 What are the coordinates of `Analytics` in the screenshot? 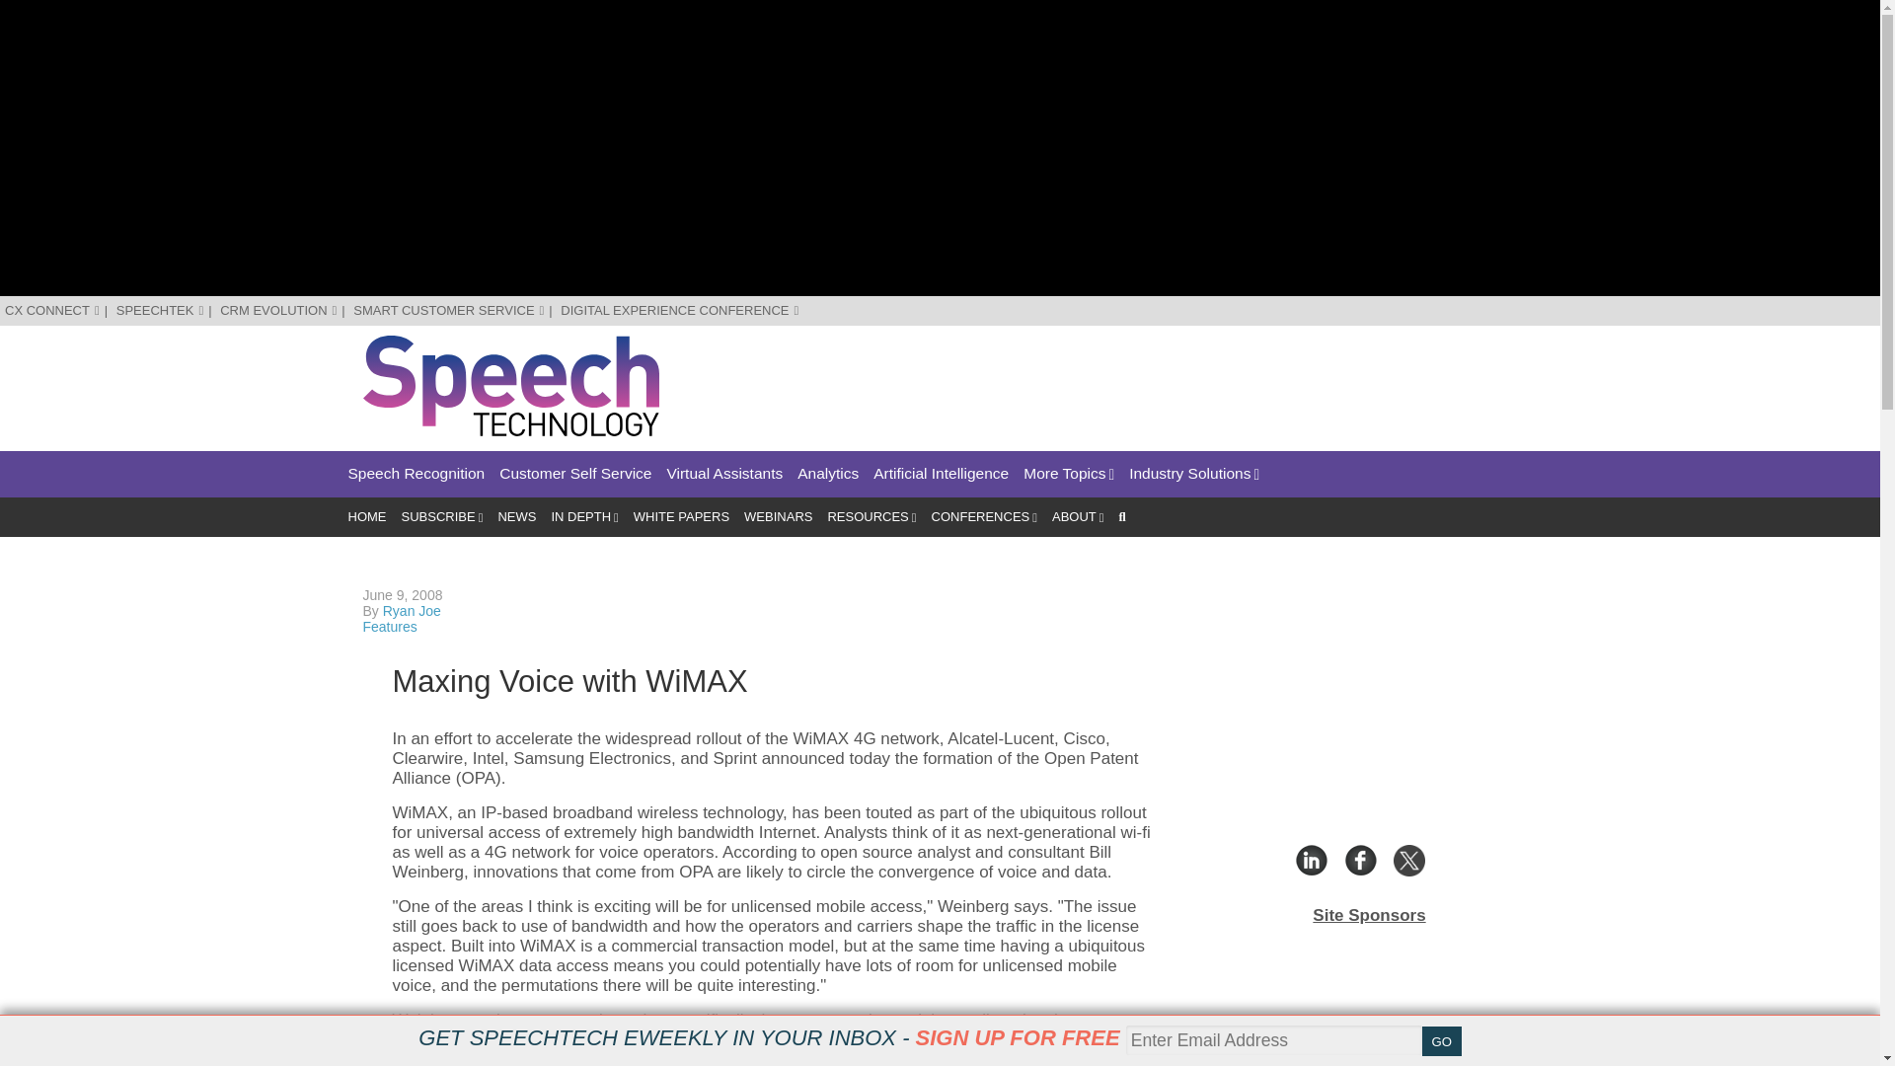 It's located at (827, 474).